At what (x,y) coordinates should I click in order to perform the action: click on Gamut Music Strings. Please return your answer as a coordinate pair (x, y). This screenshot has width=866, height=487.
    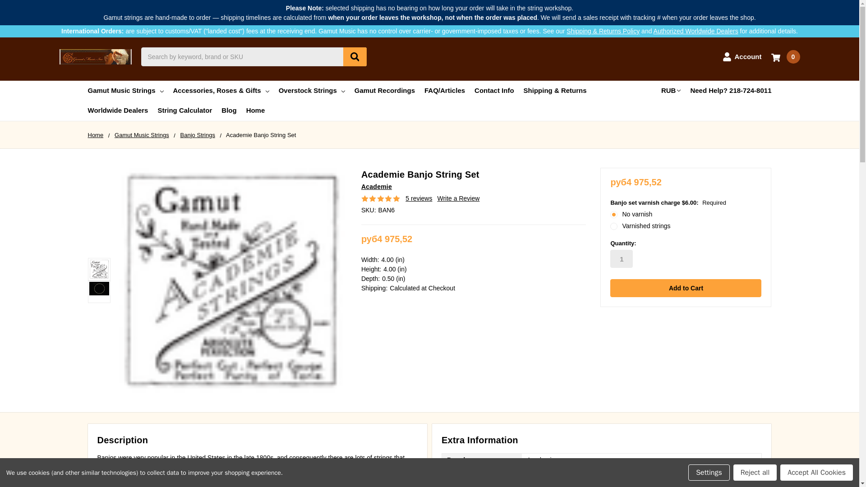
    Looking at the image, I should click on (125, 90).